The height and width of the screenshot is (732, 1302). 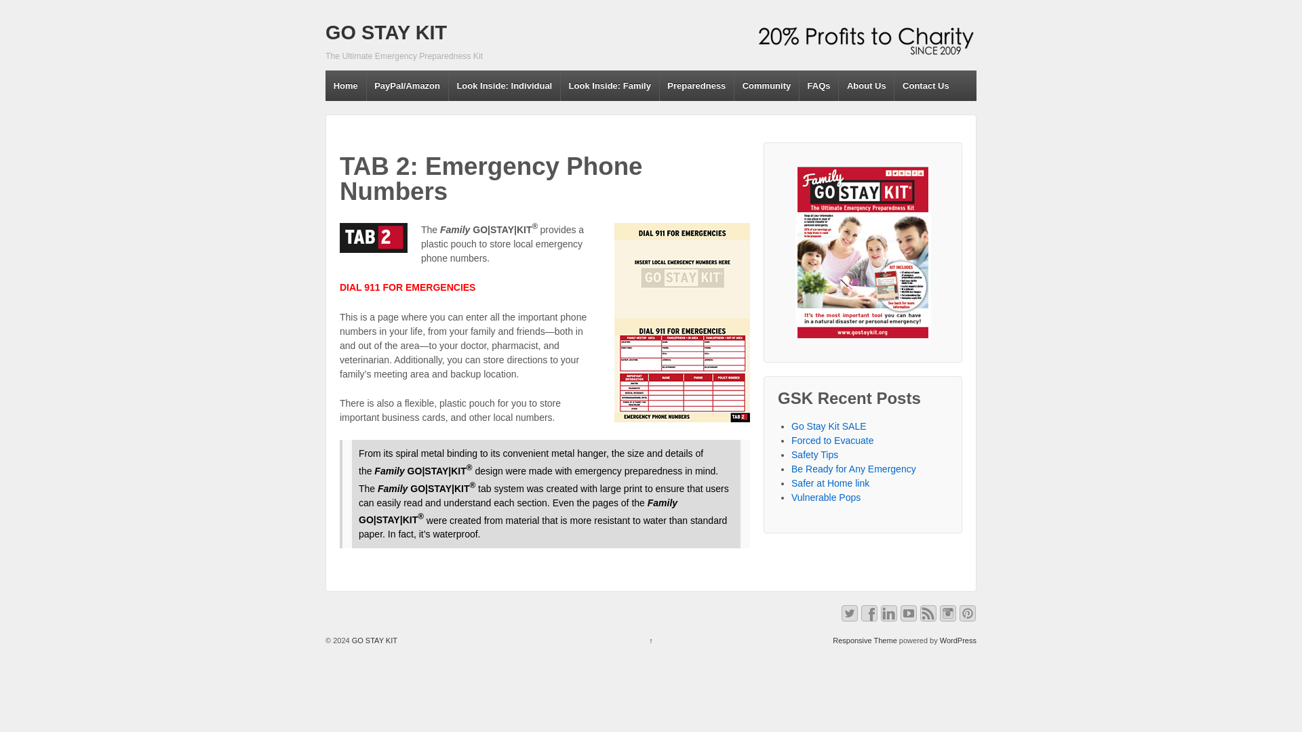 I want to click on Look Inside: Family, so click(x=609, y=85).